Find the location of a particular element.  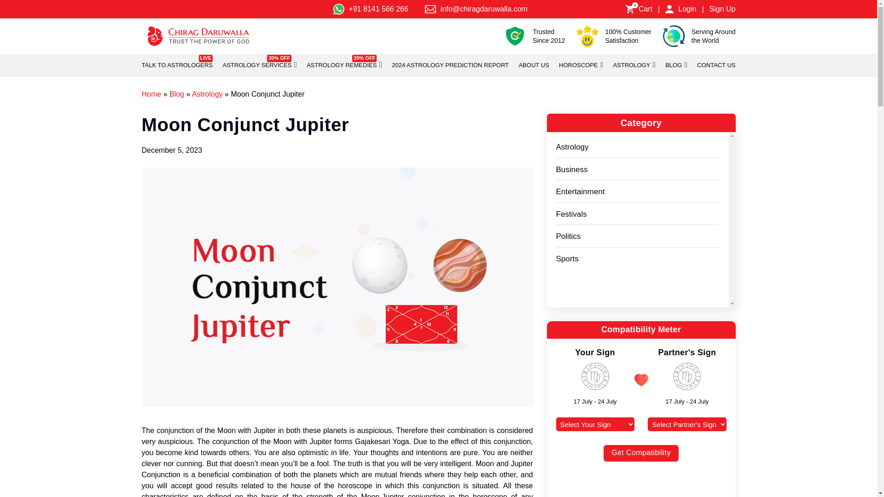

WhatsApp is located at coordinates (338, 9).